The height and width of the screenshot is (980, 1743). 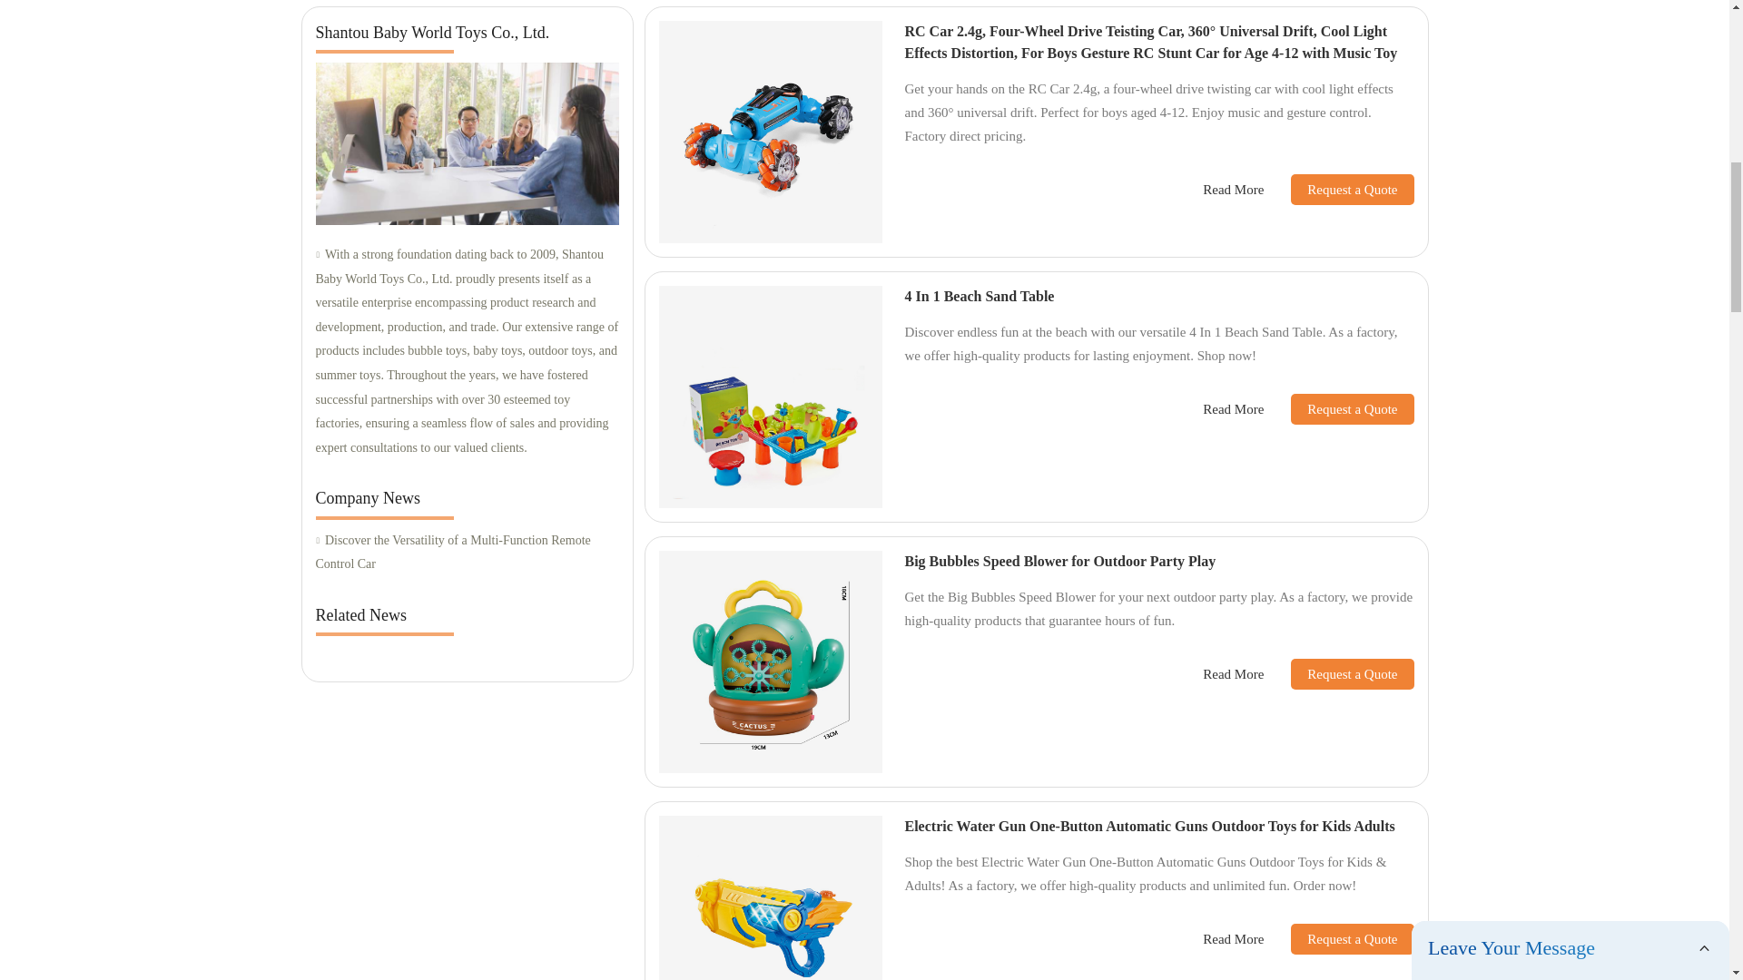 What do you see at coordinates (1233, 190) in the screenshot?
I see `Read More` at bounding box center [1233, 190].